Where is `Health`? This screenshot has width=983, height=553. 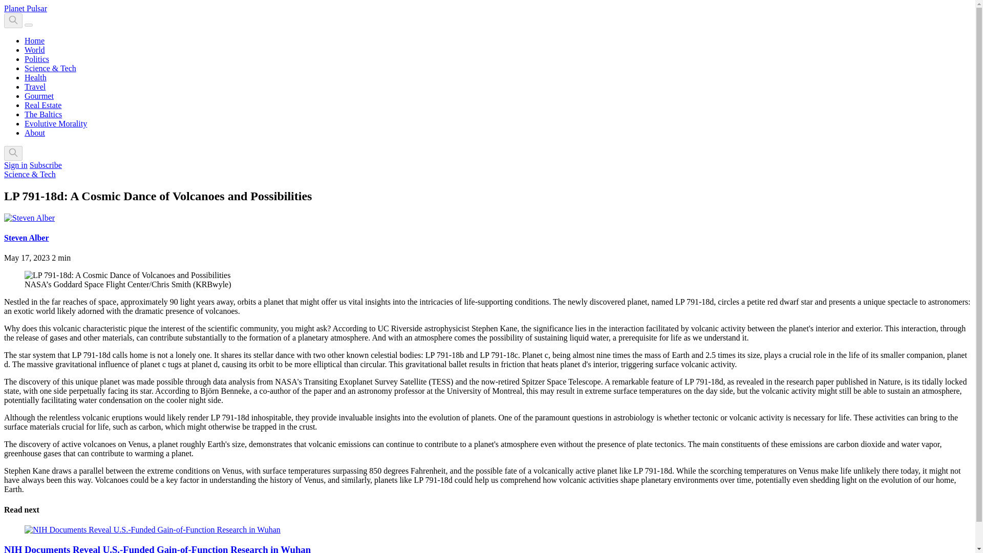 Health is located at coordinates (35, 77).